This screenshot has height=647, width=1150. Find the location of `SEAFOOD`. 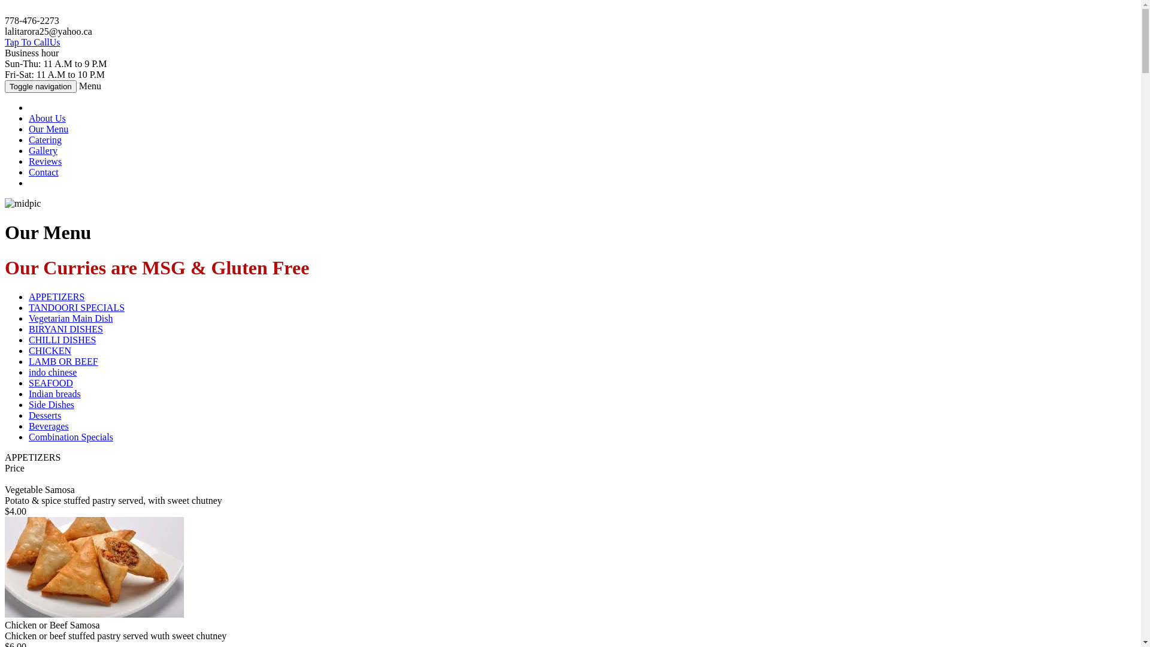

SEAFOOD is located at coordinates (51, 383).